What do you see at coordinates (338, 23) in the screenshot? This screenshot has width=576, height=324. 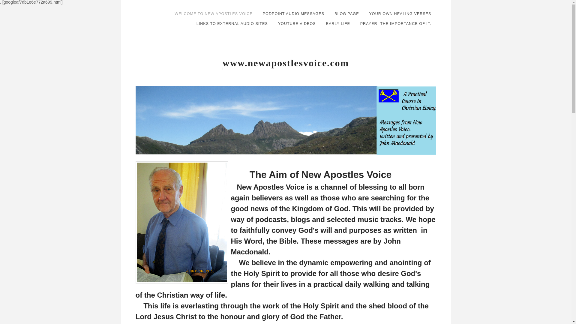 I see `EARLY LIFE` at bounding box center [338, 23].